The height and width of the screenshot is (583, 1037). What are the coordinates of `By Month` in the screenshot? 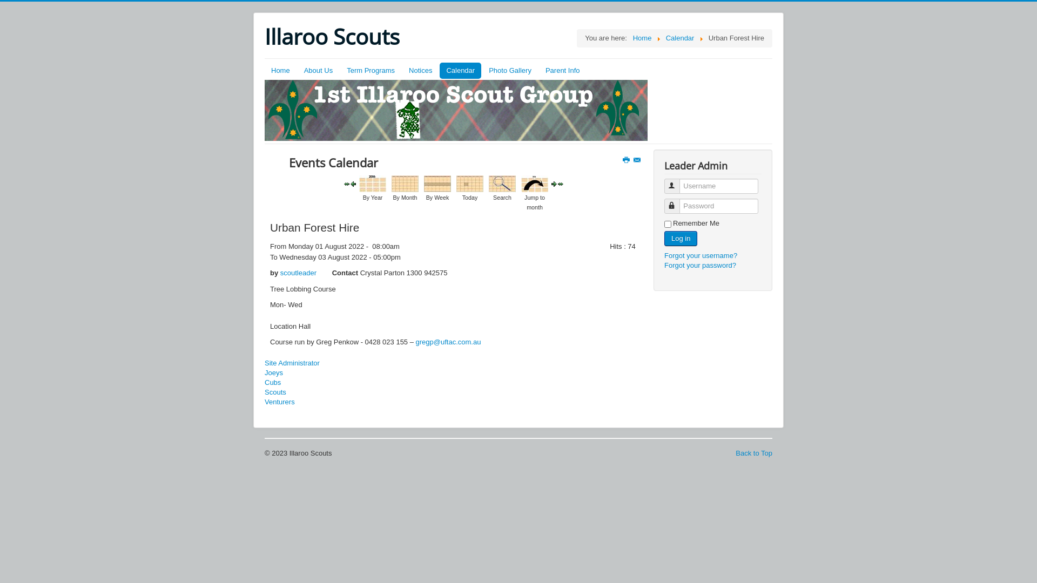 It's located at (405, 184).